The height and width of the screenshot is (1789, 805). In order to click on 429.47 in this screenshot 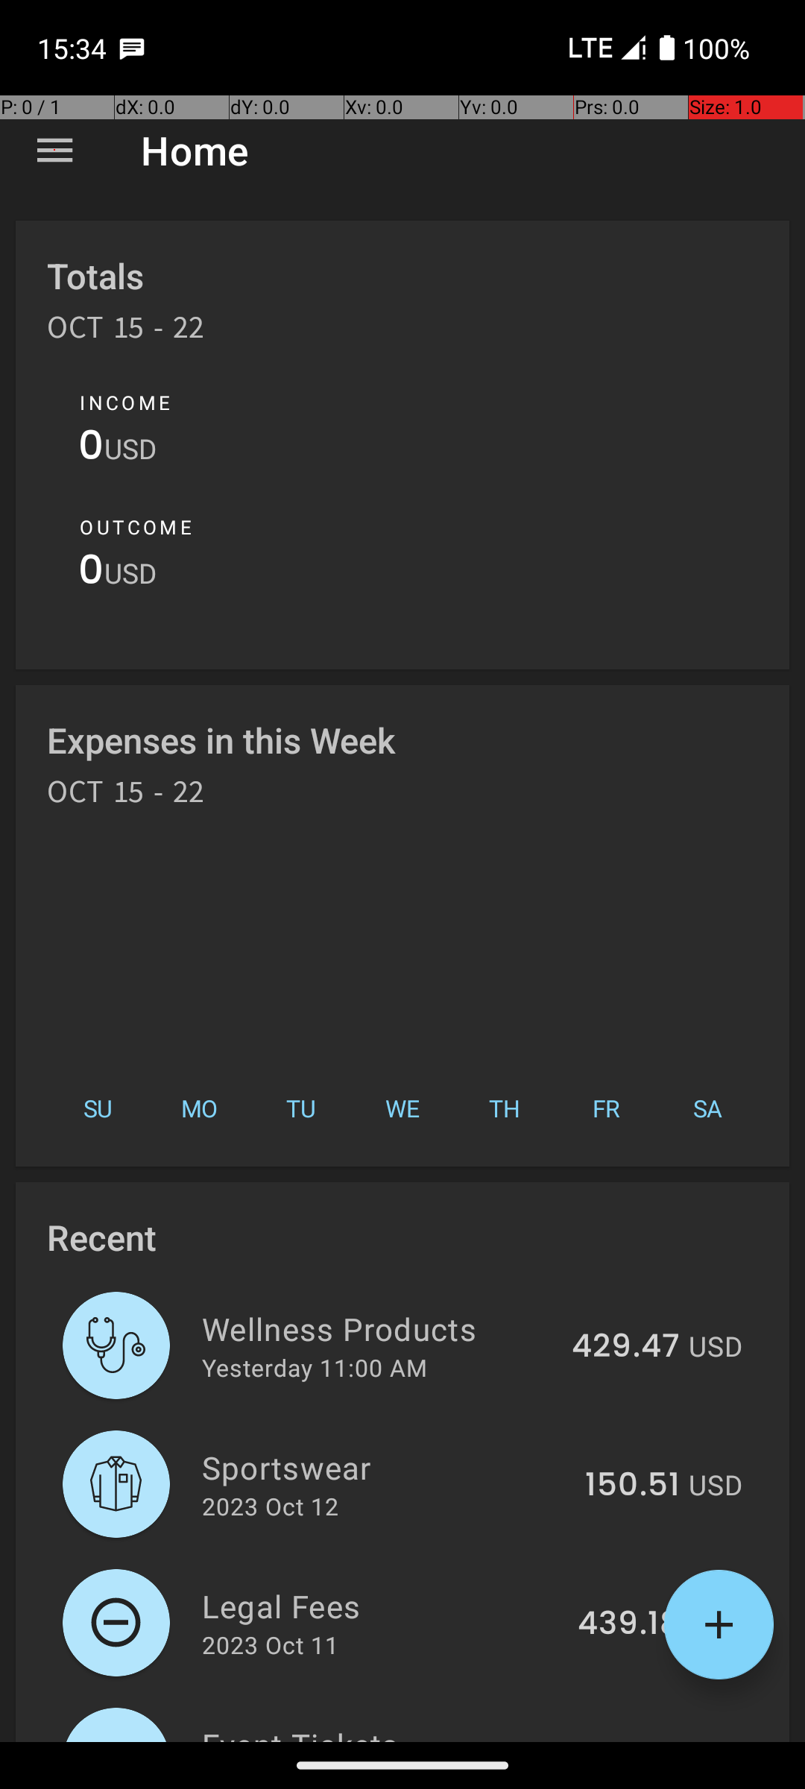, I will do `click(626, 1347)`.